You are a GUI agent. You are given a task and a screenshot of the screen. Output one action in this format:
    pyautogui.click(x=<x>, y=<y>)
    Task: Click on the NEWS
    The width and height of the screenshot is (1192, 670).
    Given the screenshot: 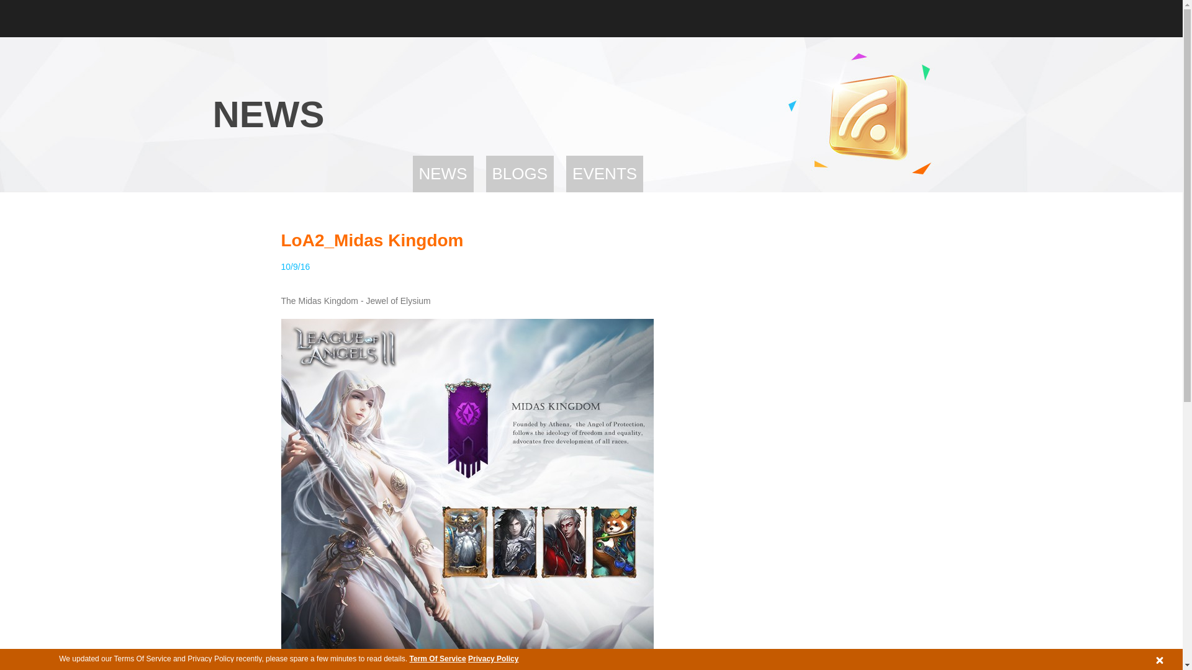 What is the action you would take?
    pyautogui.click(x=443, y=174)
    